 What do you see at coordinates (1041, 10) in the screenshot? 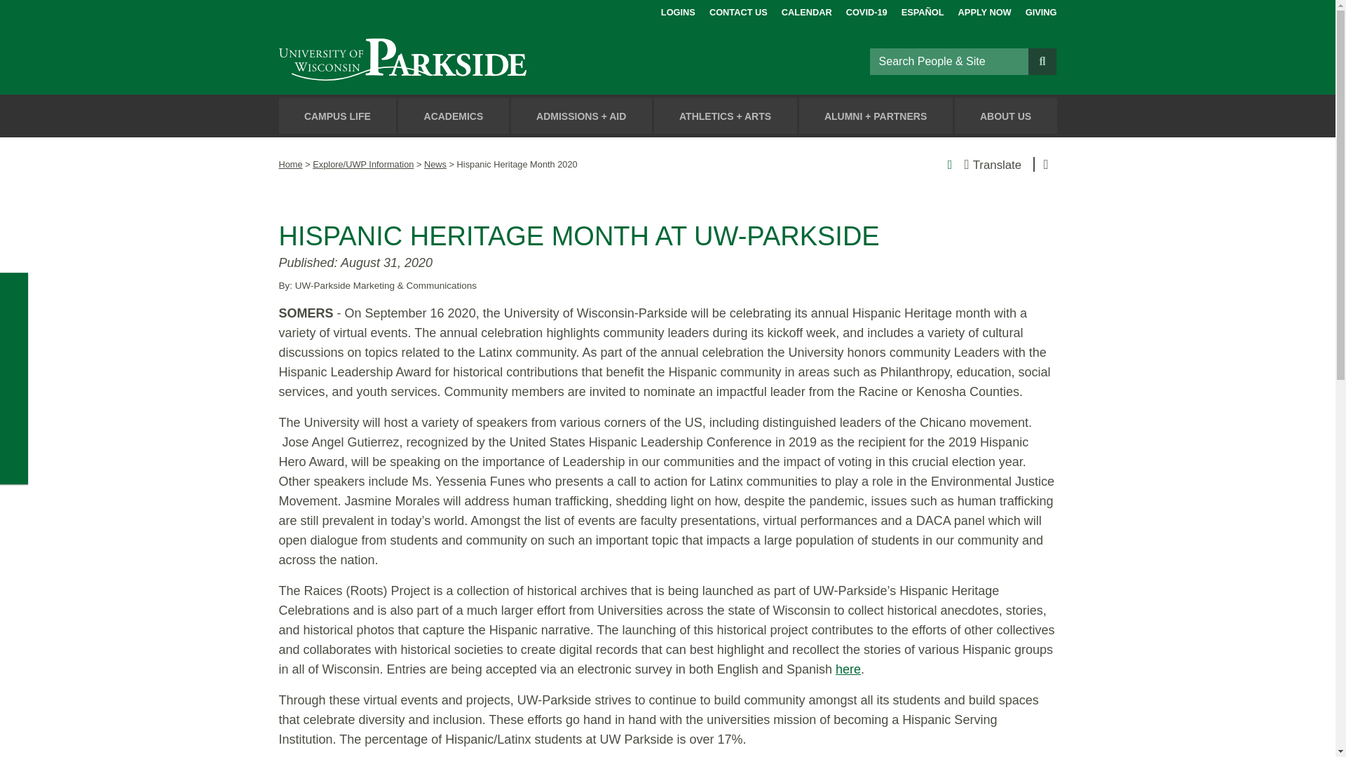
I see `GIVING` at bounding box center [1041, 10].